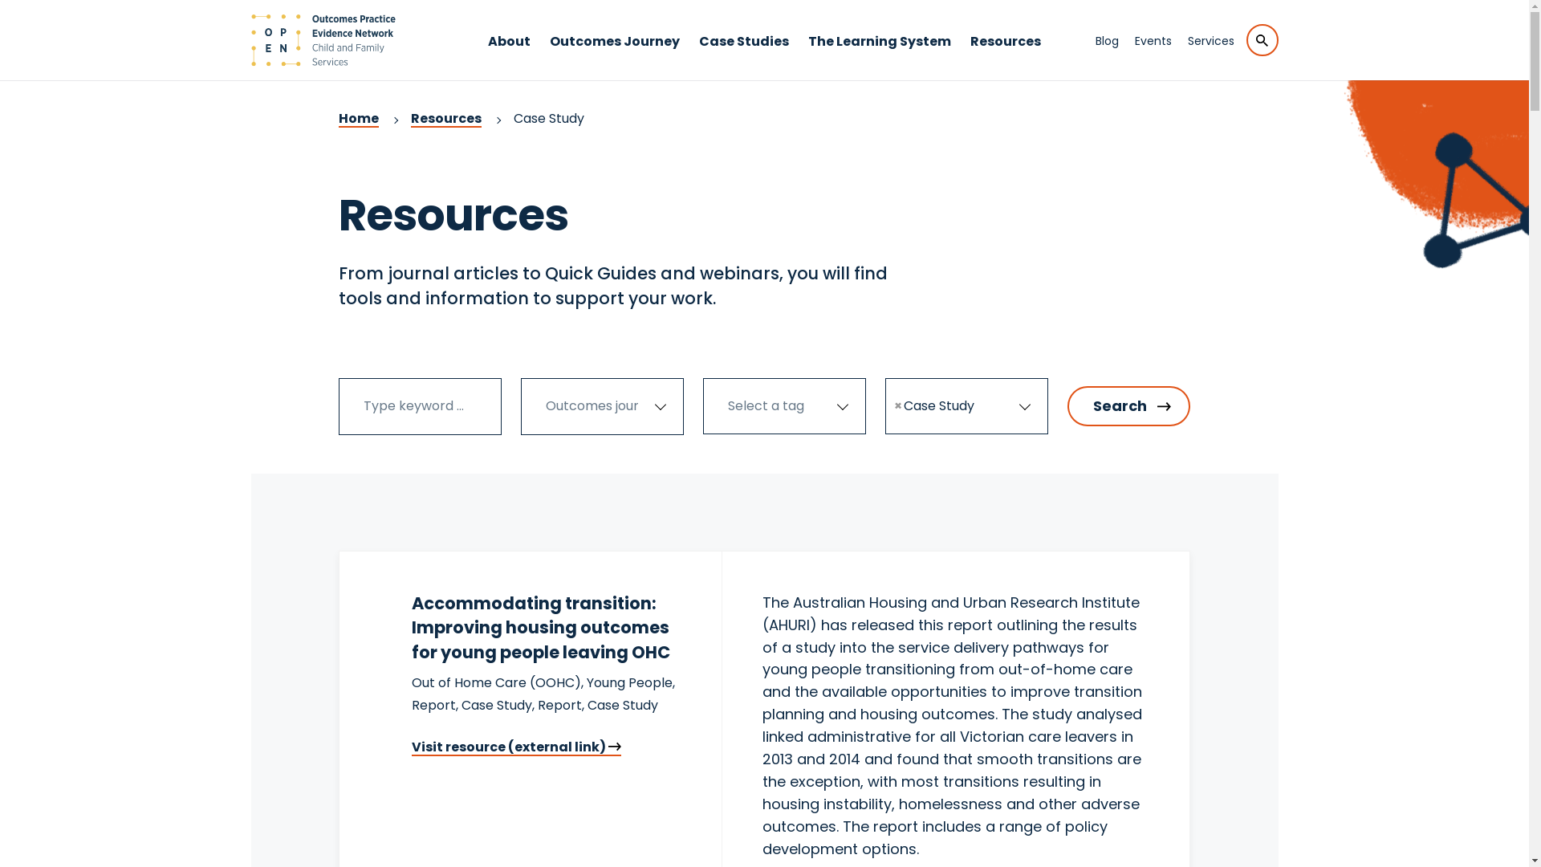 The width and height of the screenshot is (1541, 867). I want to click on Blog, so click(1106, 41).